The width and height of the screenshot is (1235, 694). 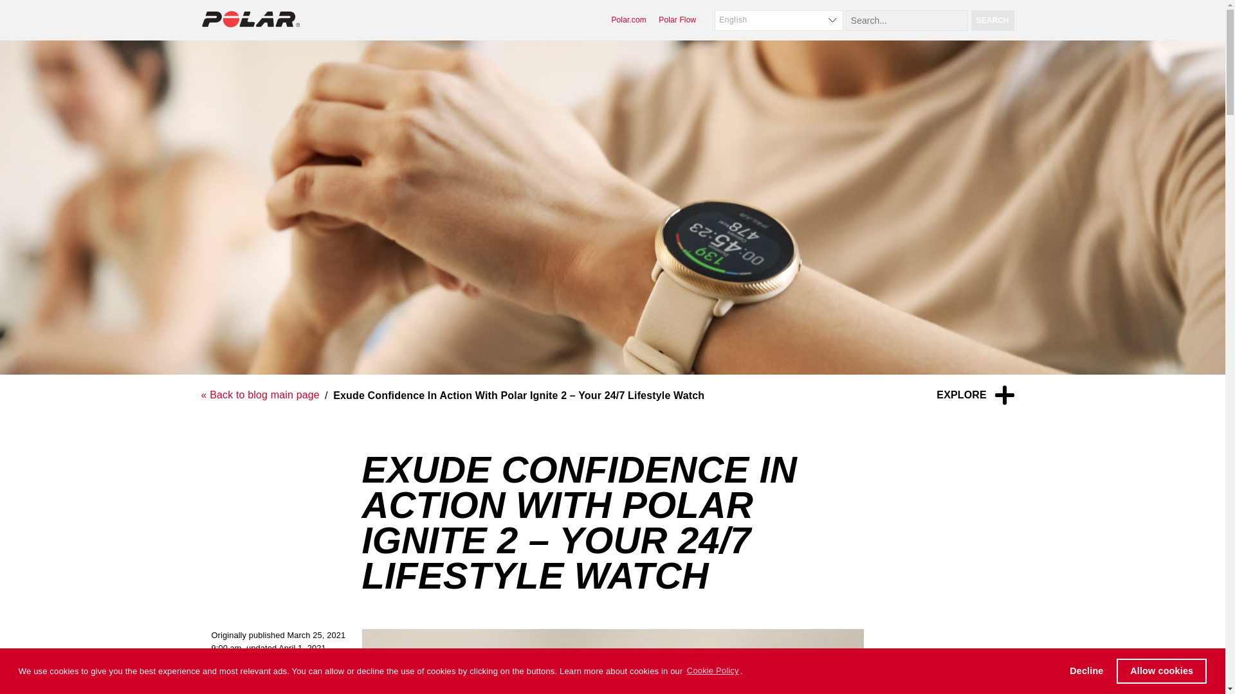 What do you see at coordinates (628, 19) in the screenshot?
I see `Polar.com` at bounding box center [628, 19].